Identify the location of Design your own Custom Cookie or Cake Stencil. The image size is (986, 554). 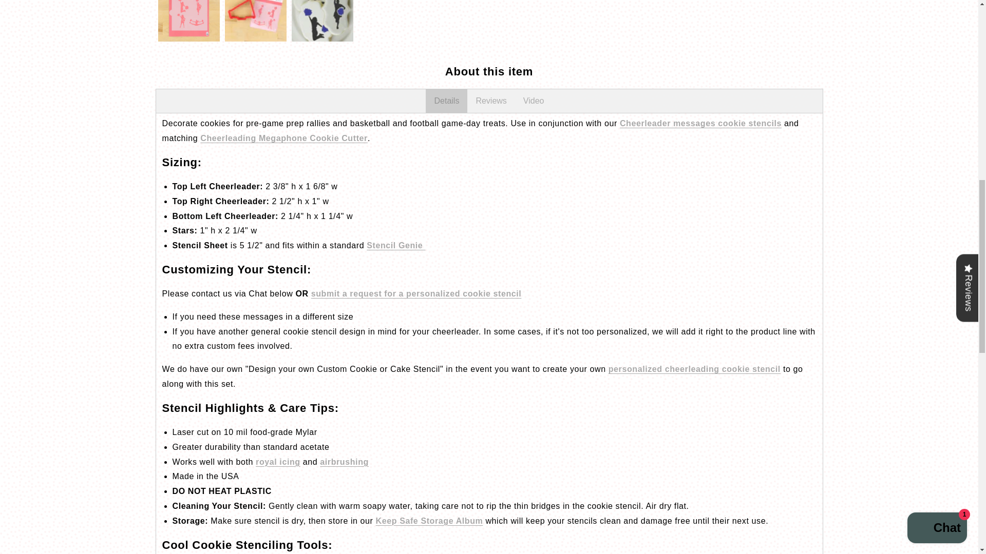
(694, 368).